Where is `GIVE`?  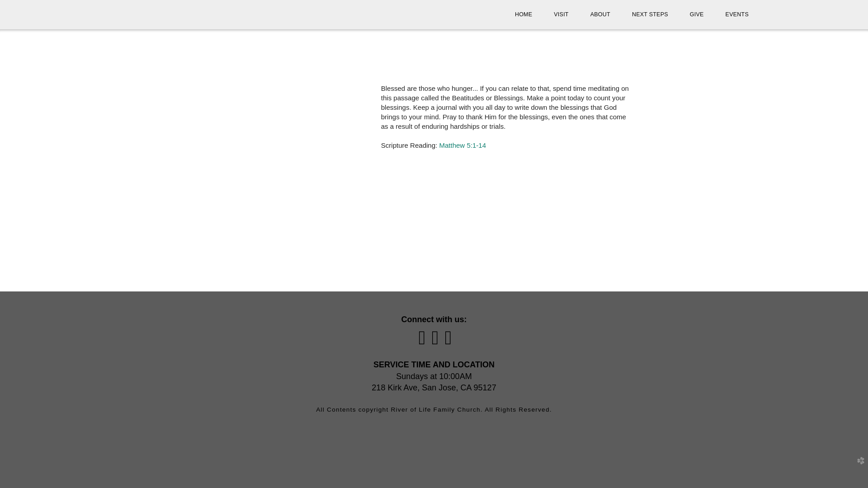 GIVE is located at coordinates (696, 14).